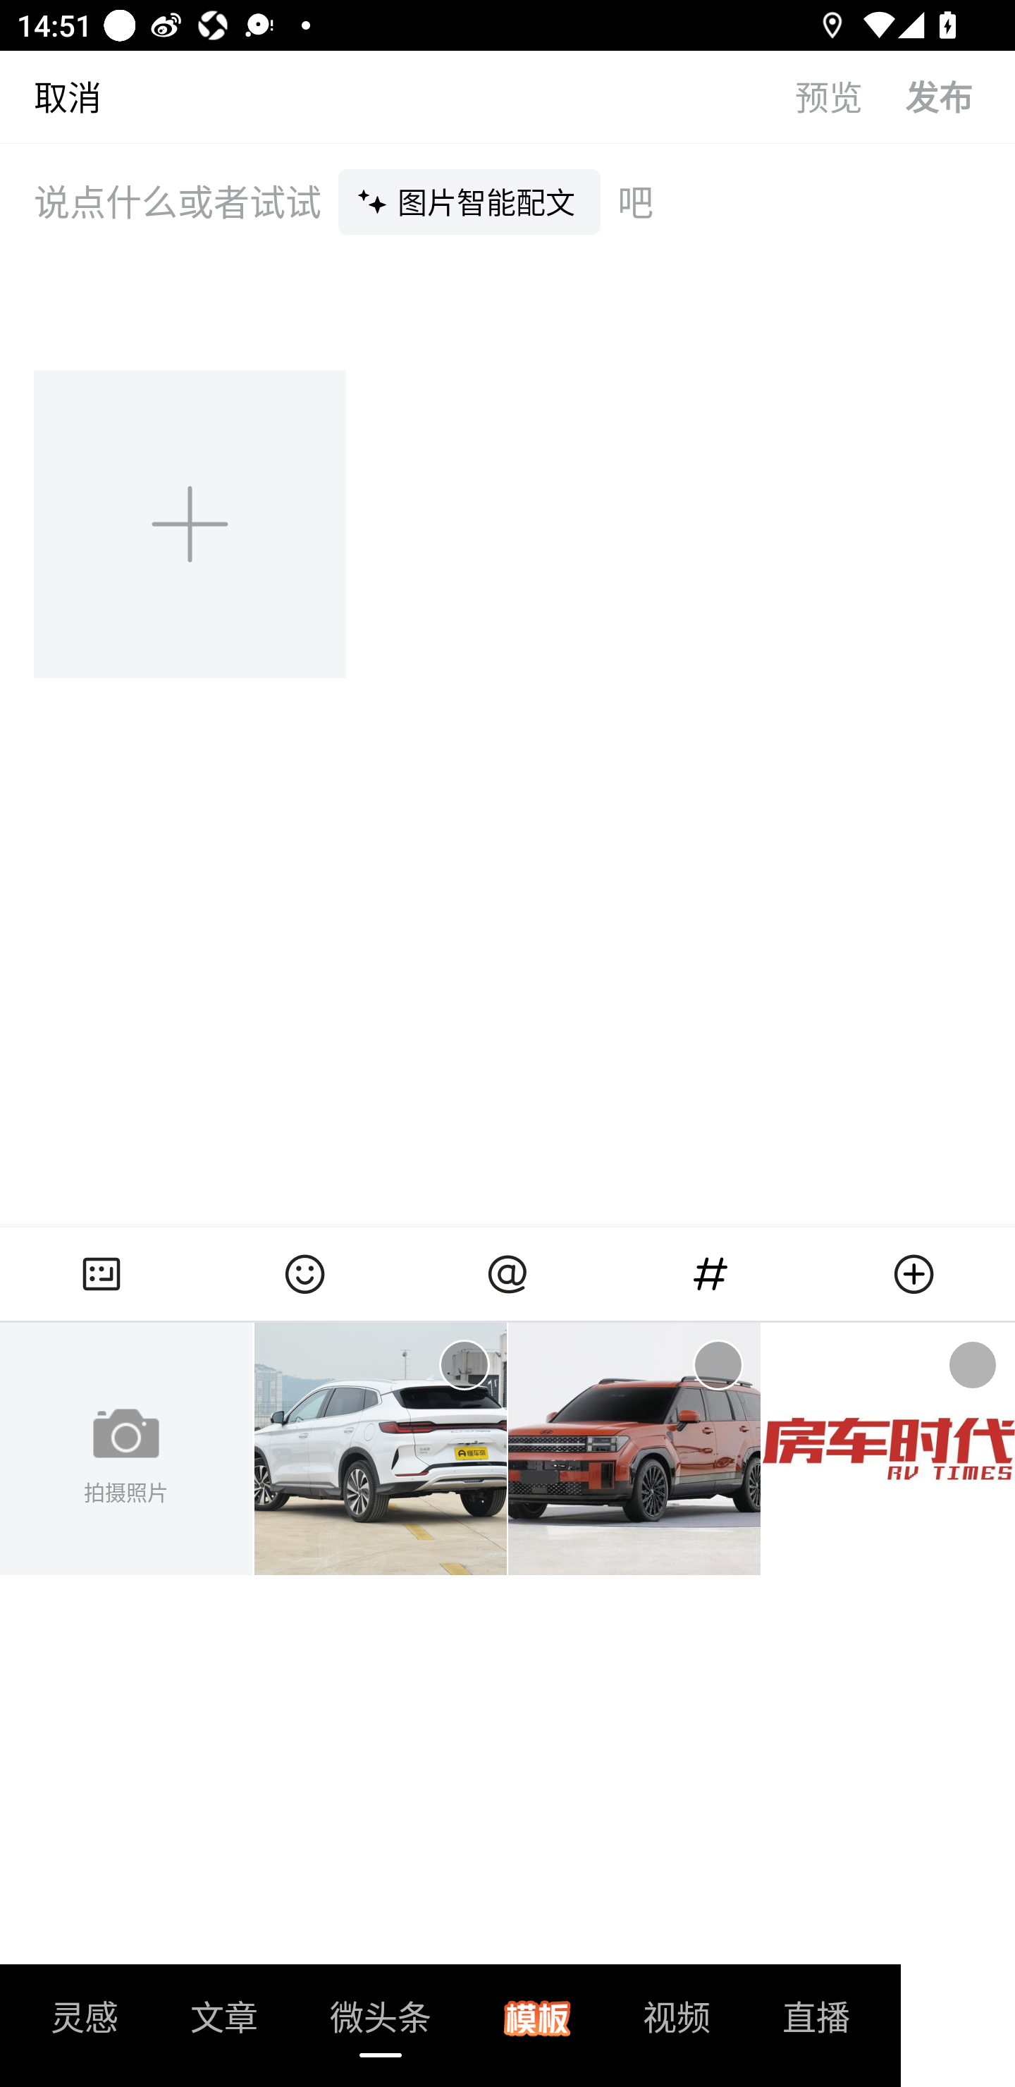 This screenshot has height=2087, width=1015. Describe the element at coordinates (381, 1449) in the screenshot. I see `图片1` at that location.